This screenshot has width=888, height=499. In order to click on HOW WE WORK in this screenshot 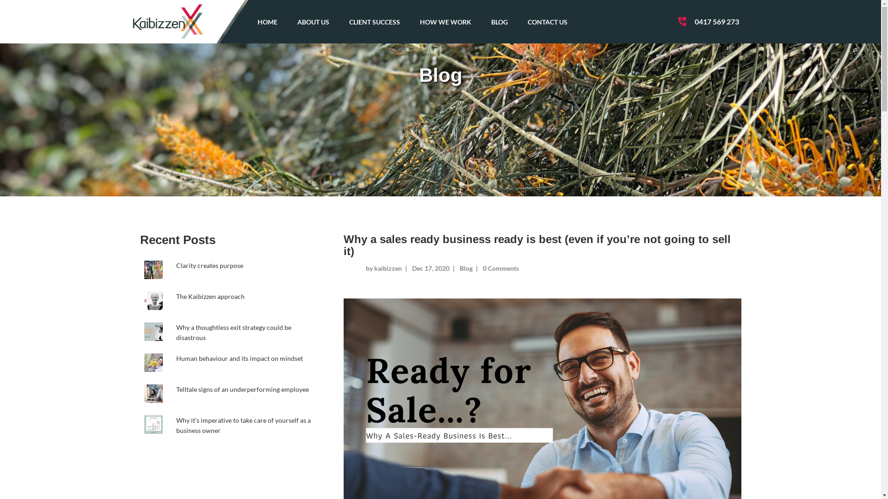, I will do `click(446, 22)`.